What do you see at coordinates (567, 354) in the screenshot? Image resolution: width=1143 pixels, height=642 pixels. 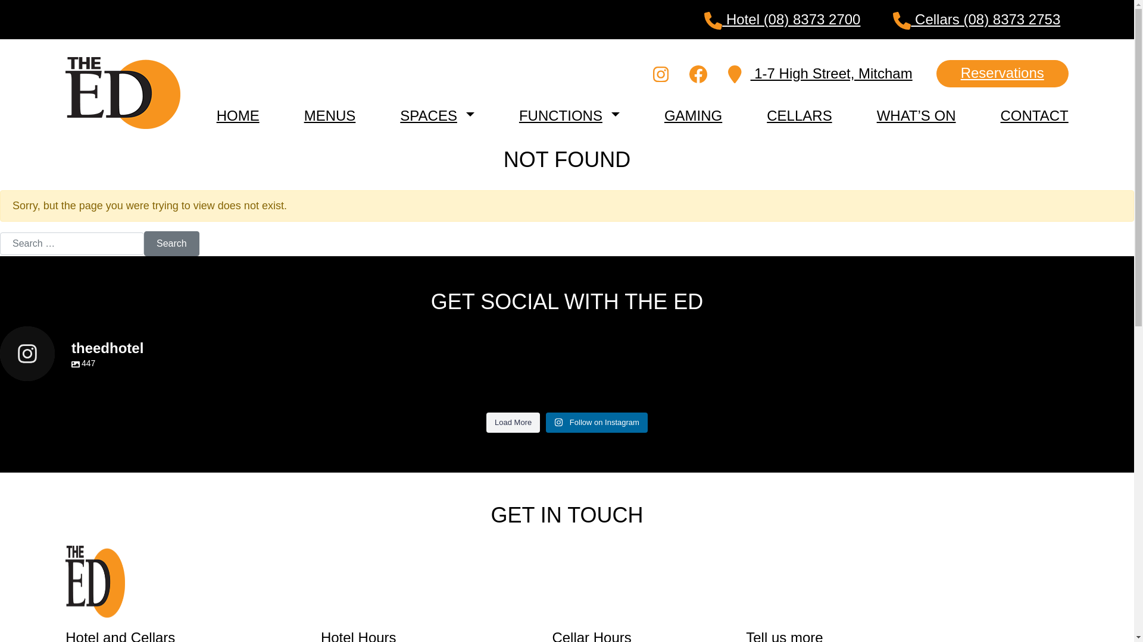 I see `theedhotel
447` at bounding box center [567, 354].